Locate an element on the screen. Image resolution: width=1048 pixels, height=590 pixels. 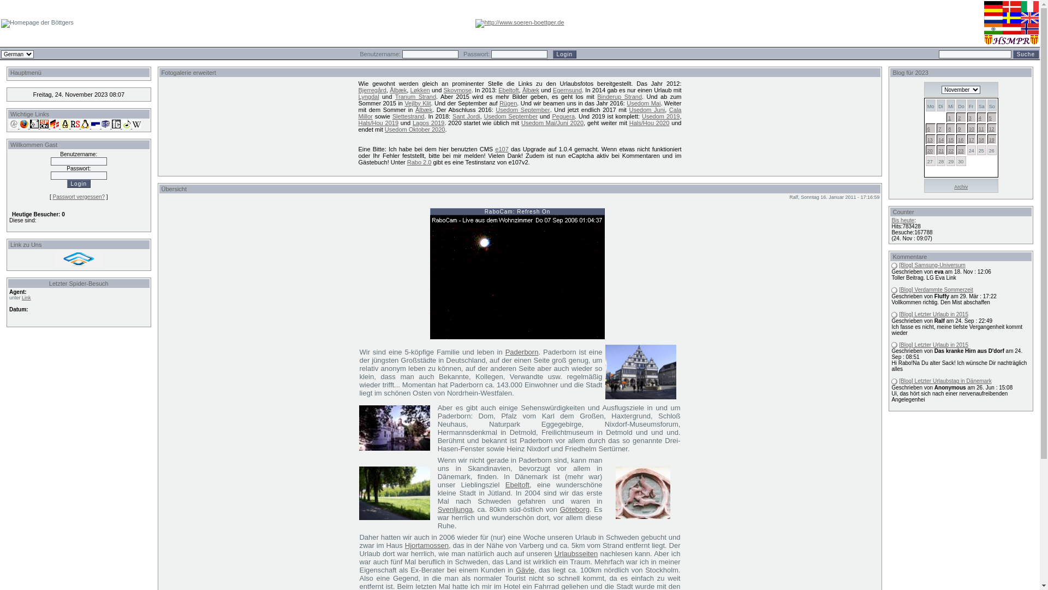
Spiegel online is located at coordinates (44, 127).